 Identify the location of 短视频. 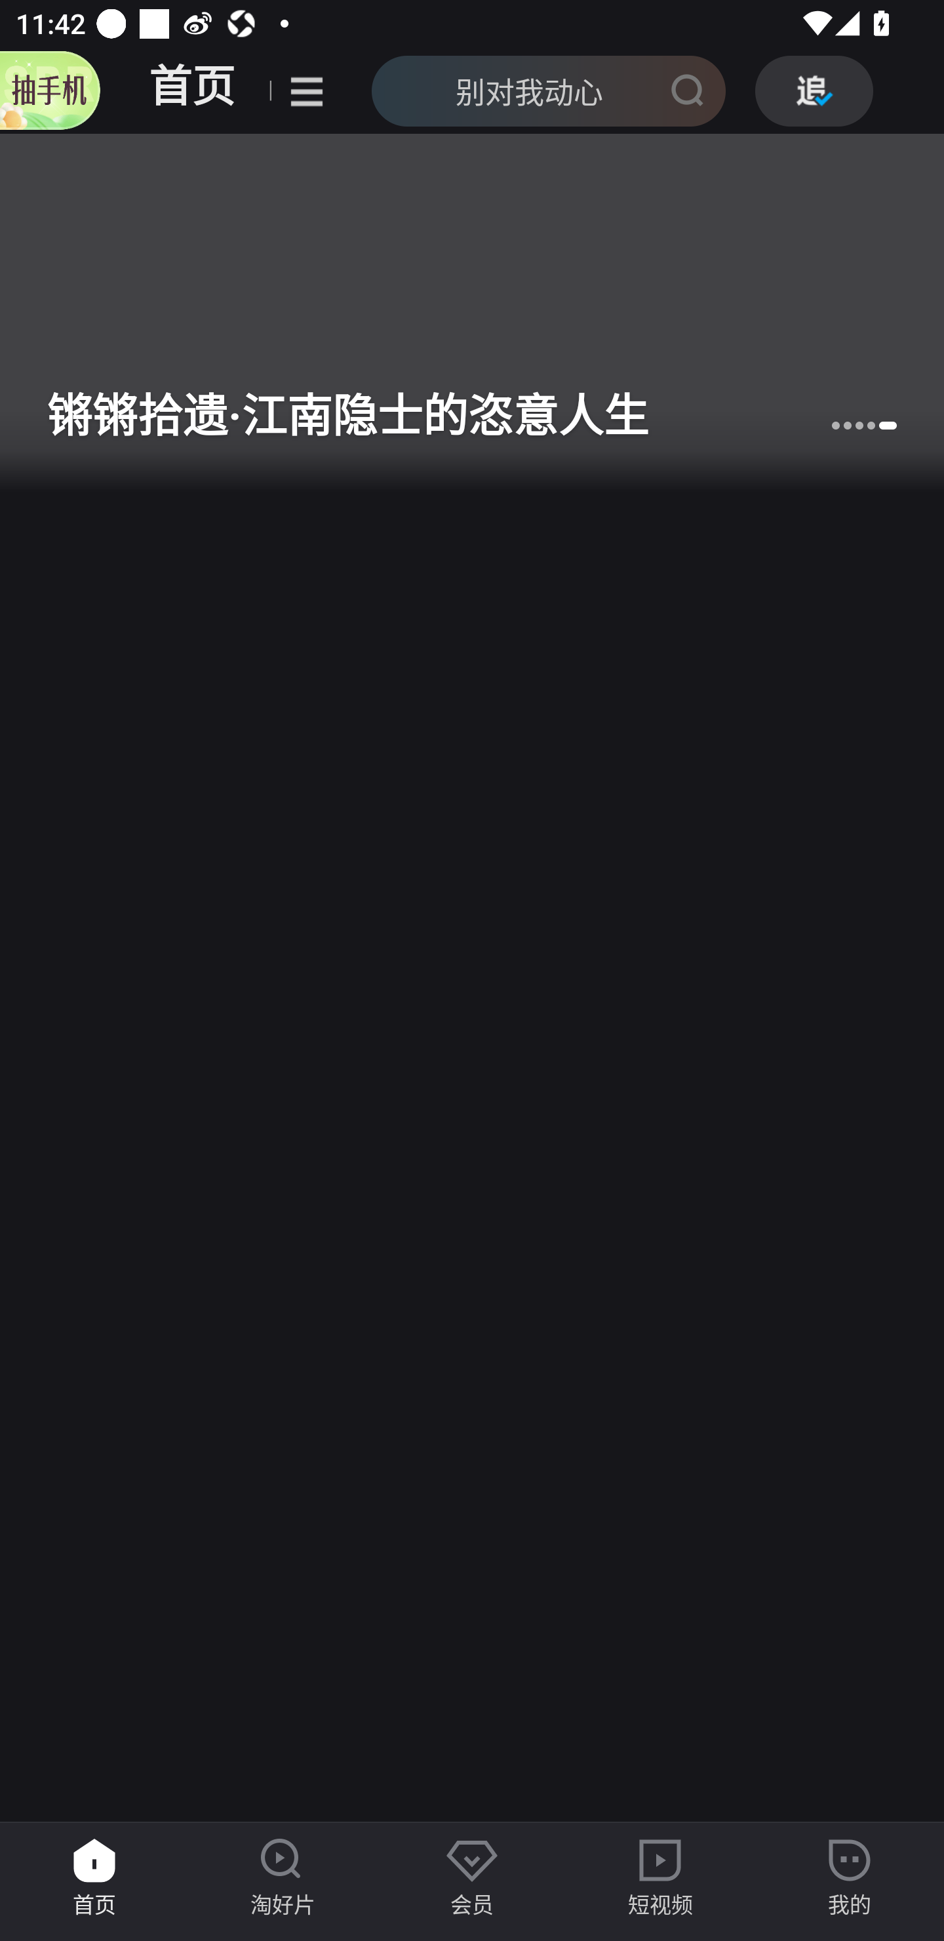
(661, 1878).